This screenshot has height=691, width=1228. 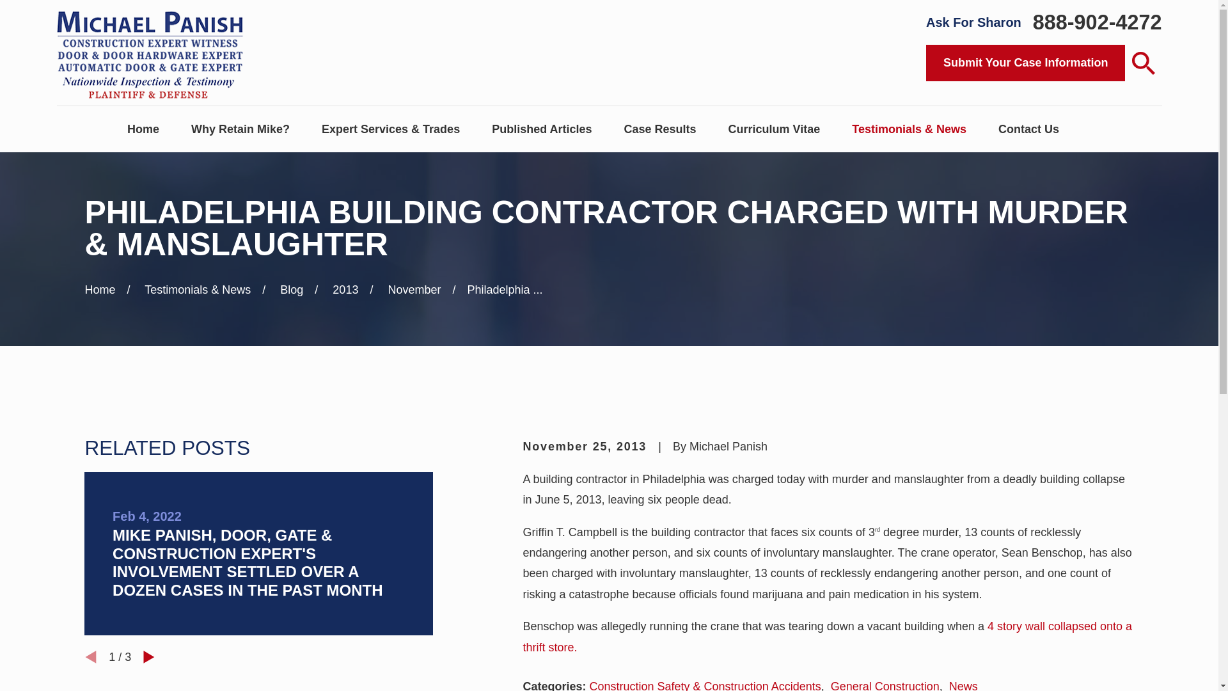 What do you see at coordinates (240, 129) in the screenshot?
I see `Why Retain Mike?` at bounding box center [240, 129].